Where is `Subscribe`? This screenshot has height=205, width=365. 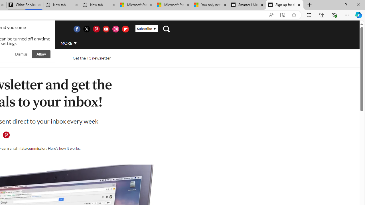 Subscribe is located at coordinates (147, 29).